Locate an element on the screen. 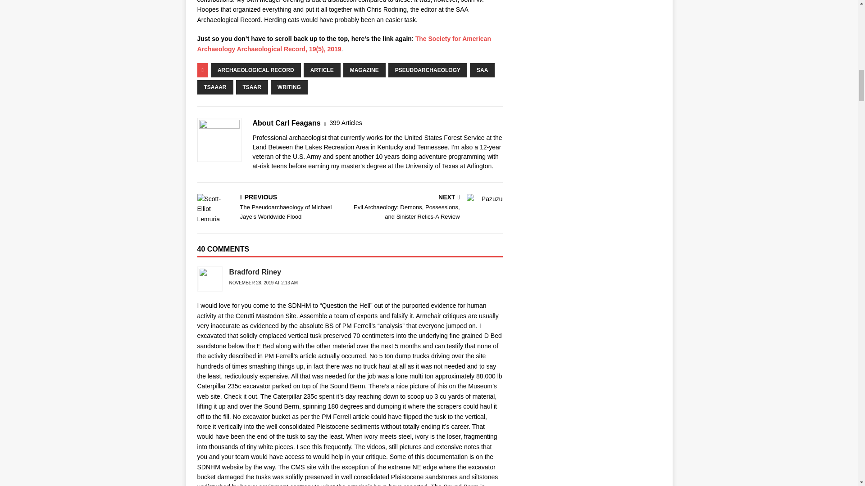  More articles written by Carl Feagans' is located at coordinates (345, 123).